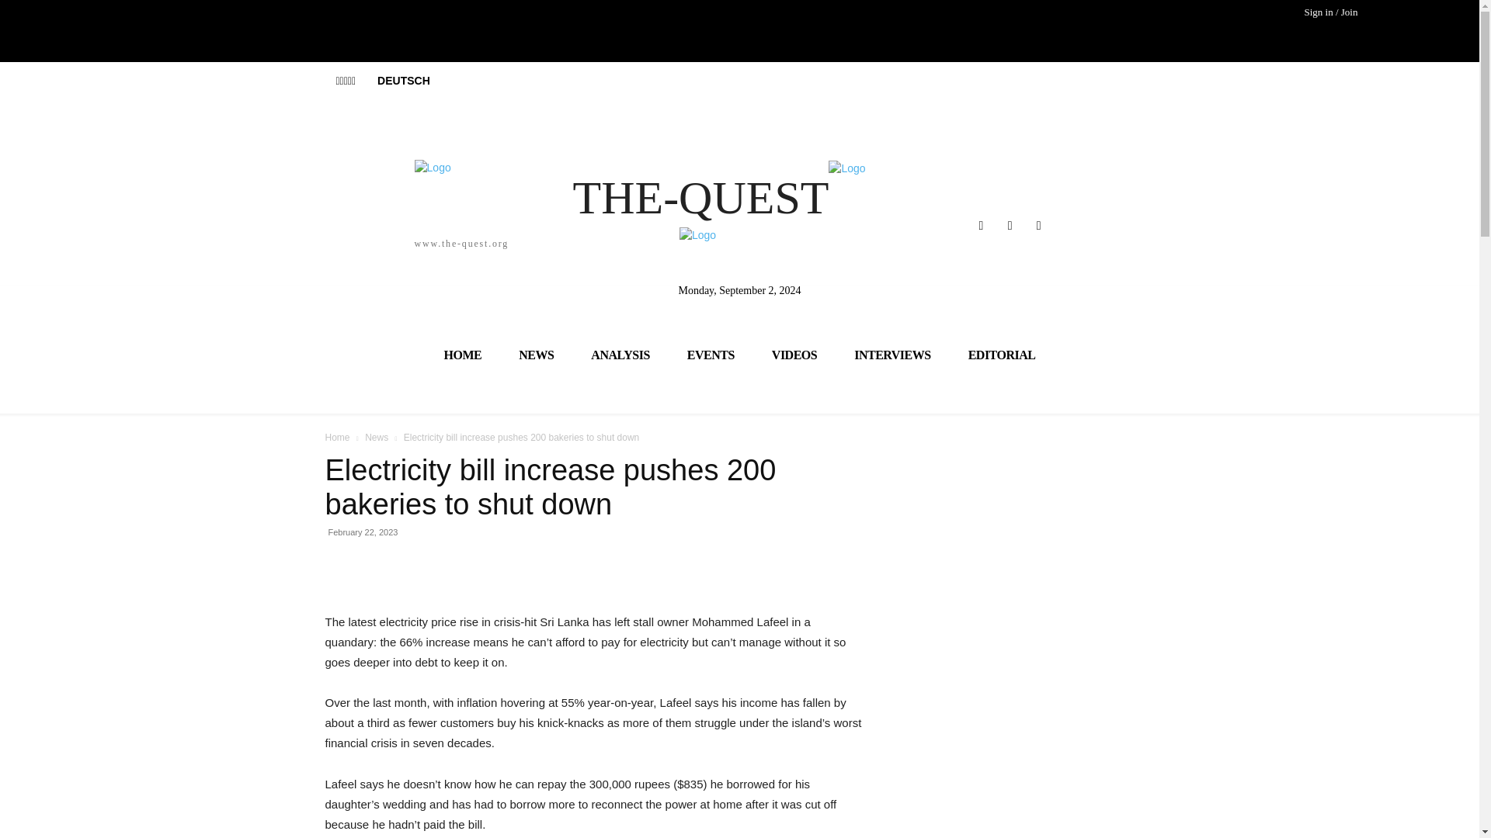  I want to click on Youtube, so click(1039, 225).